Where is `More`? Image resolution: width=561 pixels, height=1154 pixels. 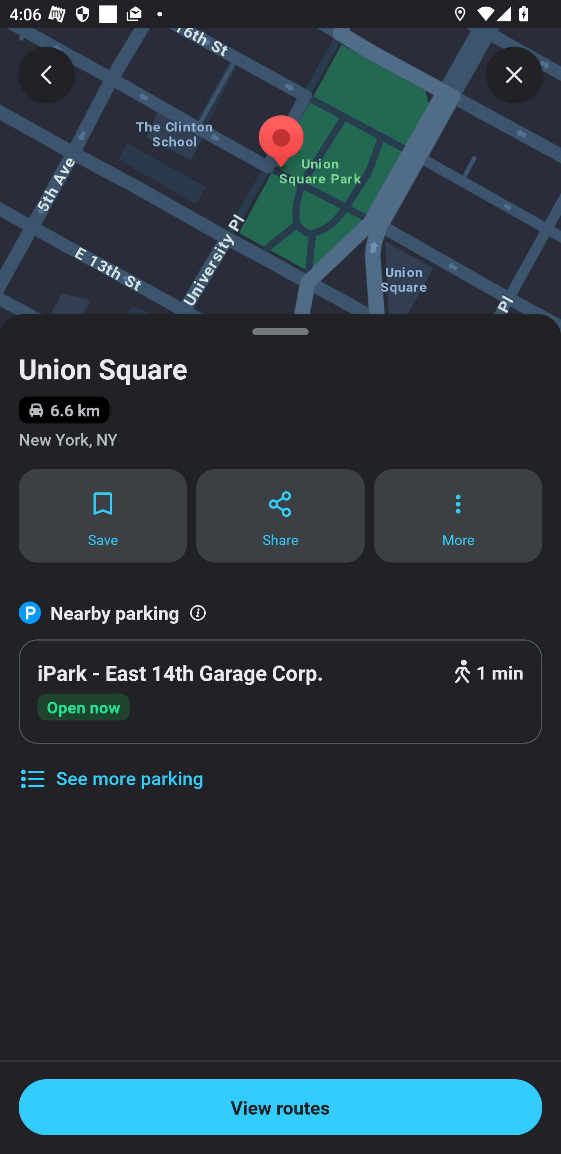 More is located at coordinates (458, 515).